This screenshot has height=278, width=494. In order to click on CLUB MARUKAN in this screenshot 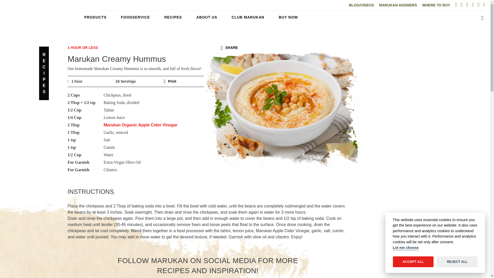, I will do `click(248, 17)`.